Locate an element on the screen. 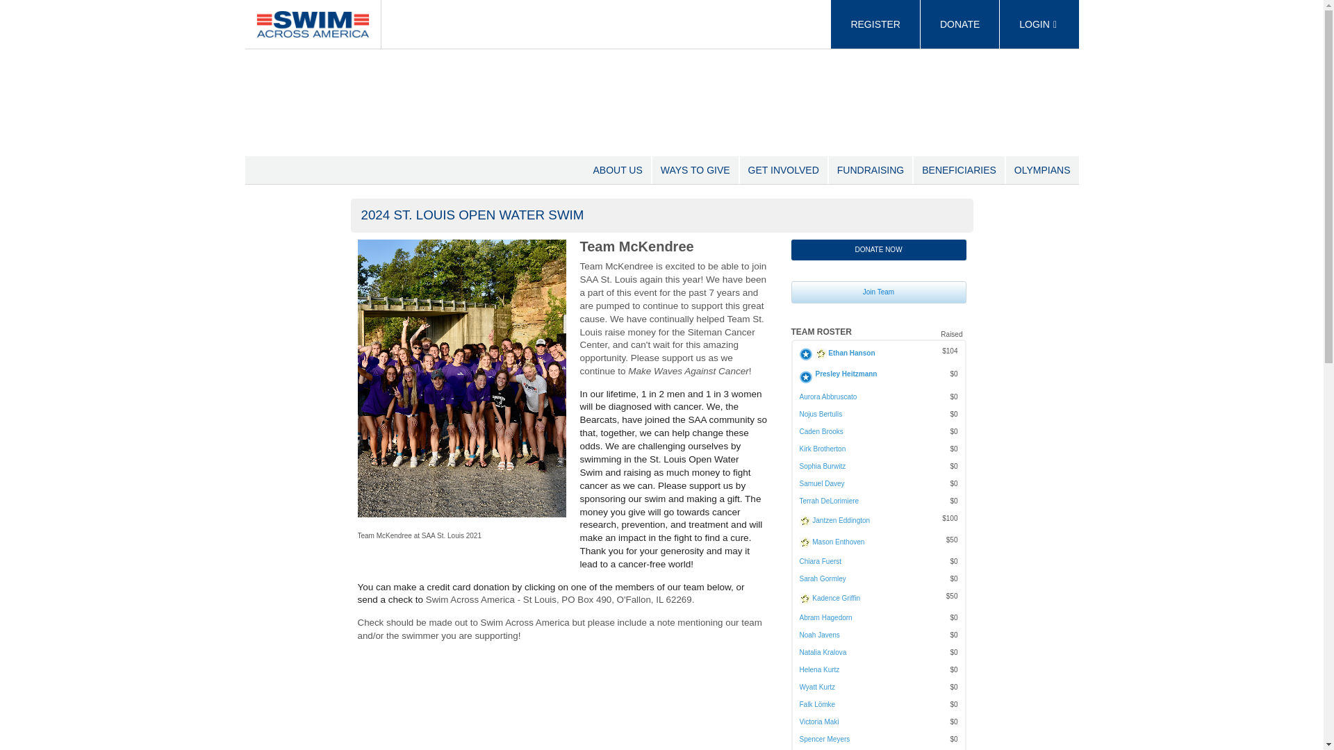  REGISTER is located at coordinates (875, 24).